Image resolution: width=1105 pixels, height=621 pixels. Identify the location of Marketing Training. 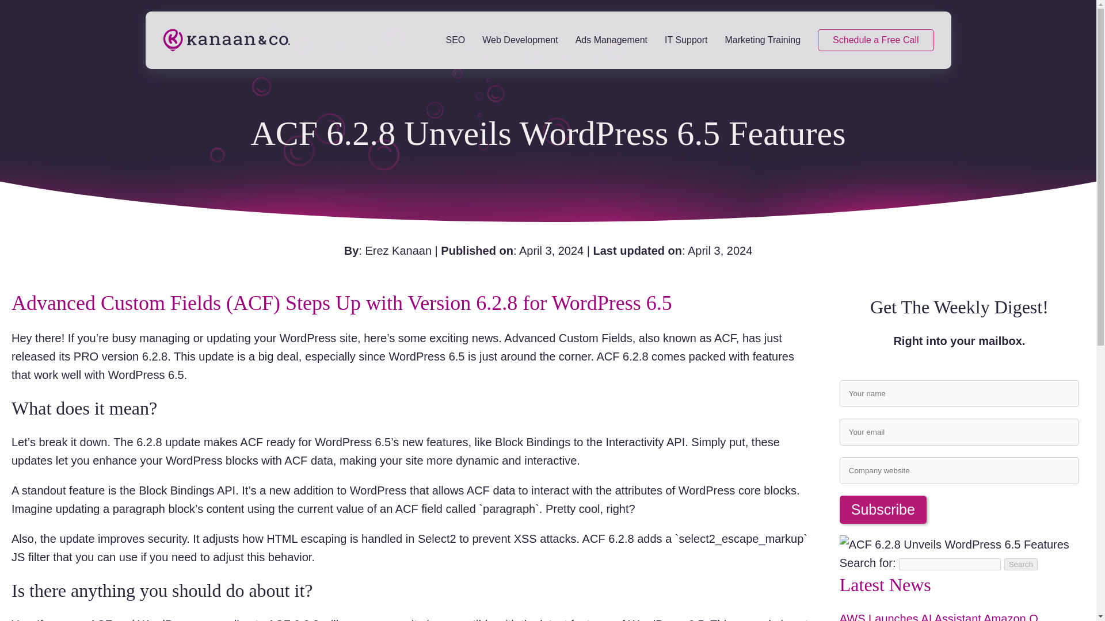
(762, 40).